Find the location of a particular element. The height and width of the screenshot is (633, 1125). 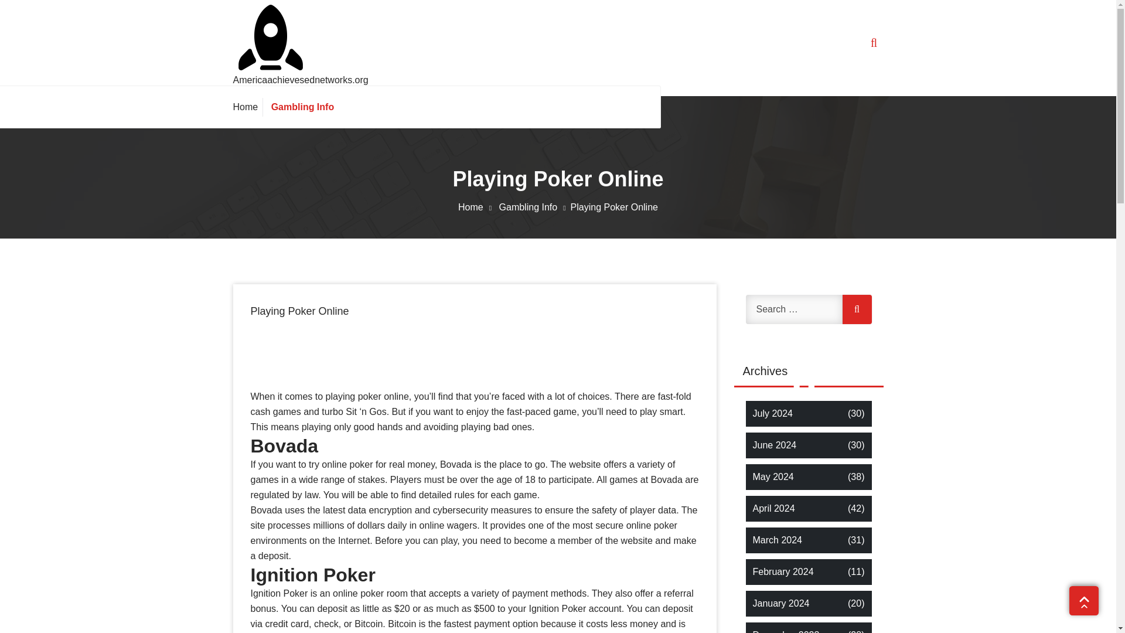

December 2023 is located at coordinates (785, 631).